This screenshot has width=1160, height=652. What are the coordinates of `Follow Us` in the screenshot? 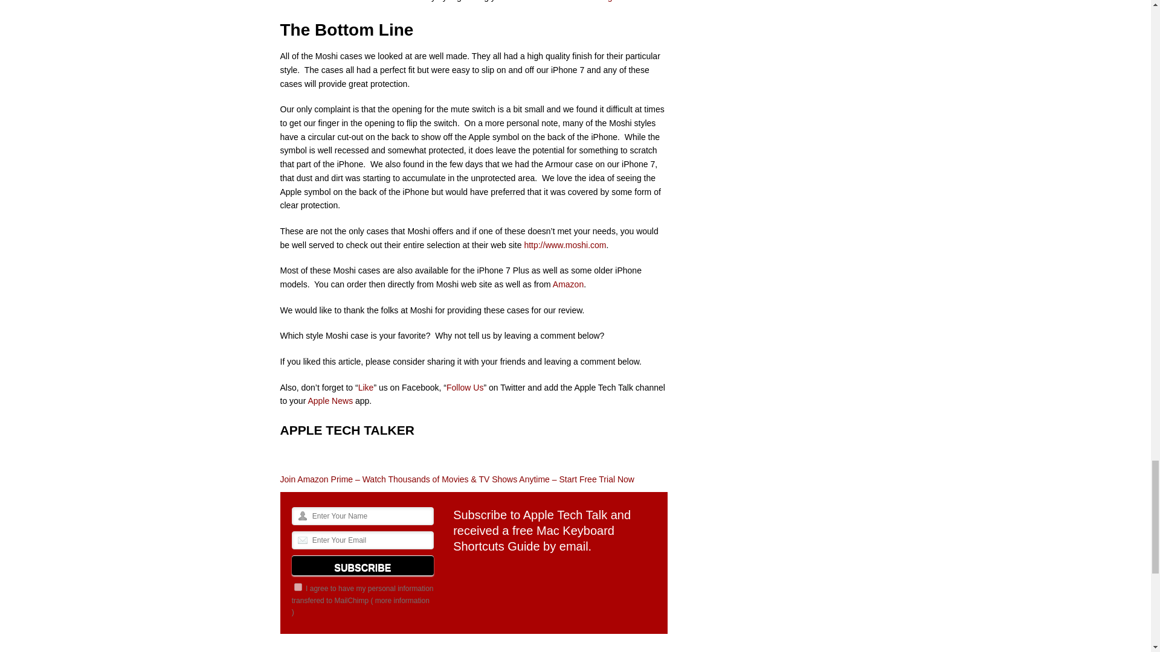 It's located at (465, 388).